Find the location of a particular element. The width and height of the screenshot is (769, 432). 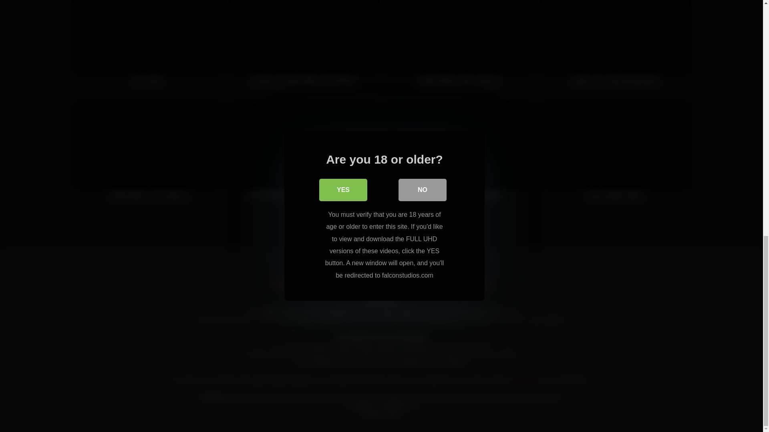

read this page is located at coordinates (525, 380).